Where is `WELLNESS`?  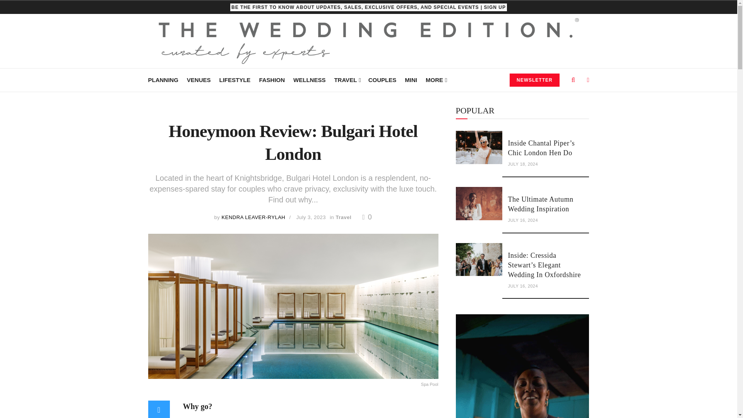 WELLNESS is located at coordinates (309, 80).